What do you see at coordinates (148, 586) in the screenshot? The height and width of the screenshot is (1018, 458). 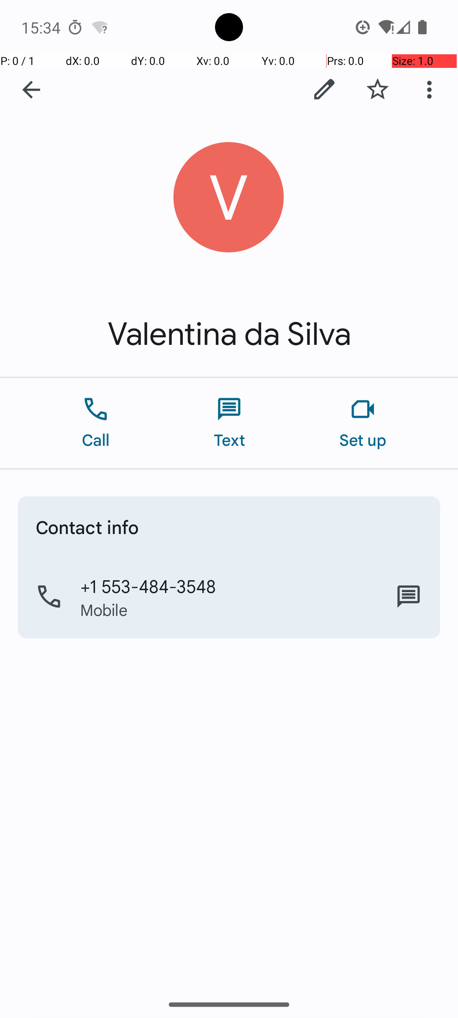 I see `+1 553-484-3548` at bounding box center [148, 586].